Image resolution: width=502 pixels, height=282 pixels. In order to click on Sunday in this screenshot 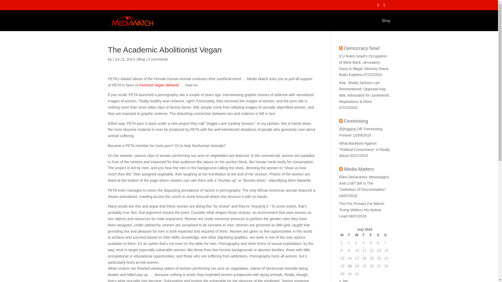, I will do `click(386, 235)`.